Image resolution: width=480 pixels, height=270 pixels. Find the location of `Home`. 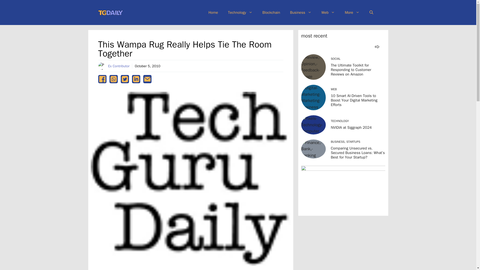

Home is located at coordinates (213, 12).